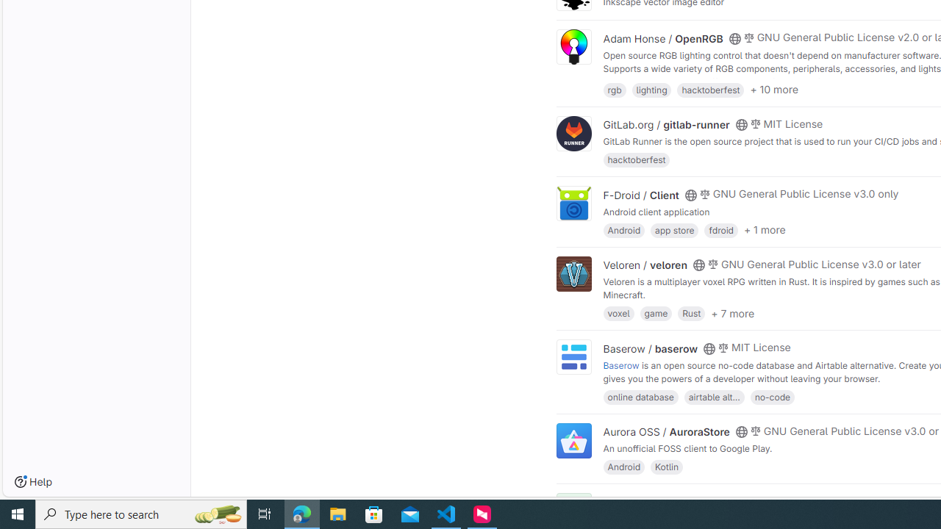 The height and width of the screenshot is (529, 941). Describe the element at coordinates (774, 90) in the screenshot. I see `+ 10 more` at that location.